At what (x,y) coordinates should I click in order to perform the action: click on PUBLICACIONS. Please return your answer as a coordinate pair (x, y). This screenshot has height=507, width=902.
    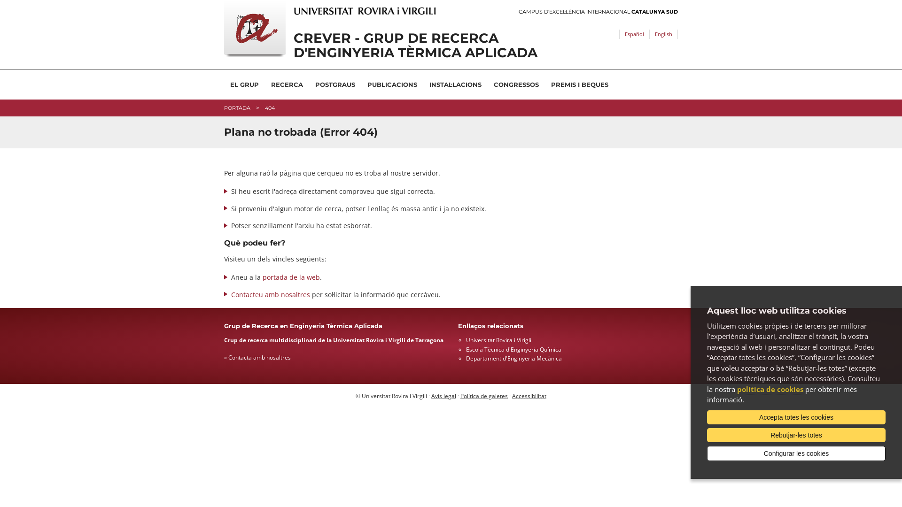
    Looking at the image, I should click on (392, 84).